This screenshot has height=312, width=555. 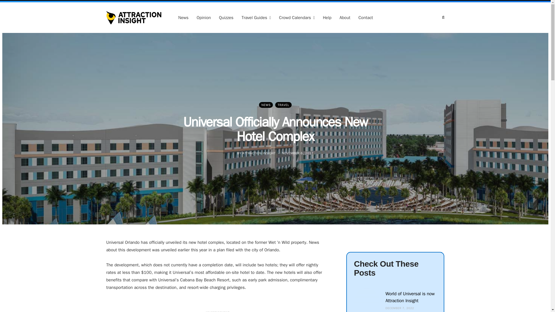 What do you see at coordinates (259, 153) in the screenshot?
I see `Posts by Attraction Insight` at bounding box center [259, 153].